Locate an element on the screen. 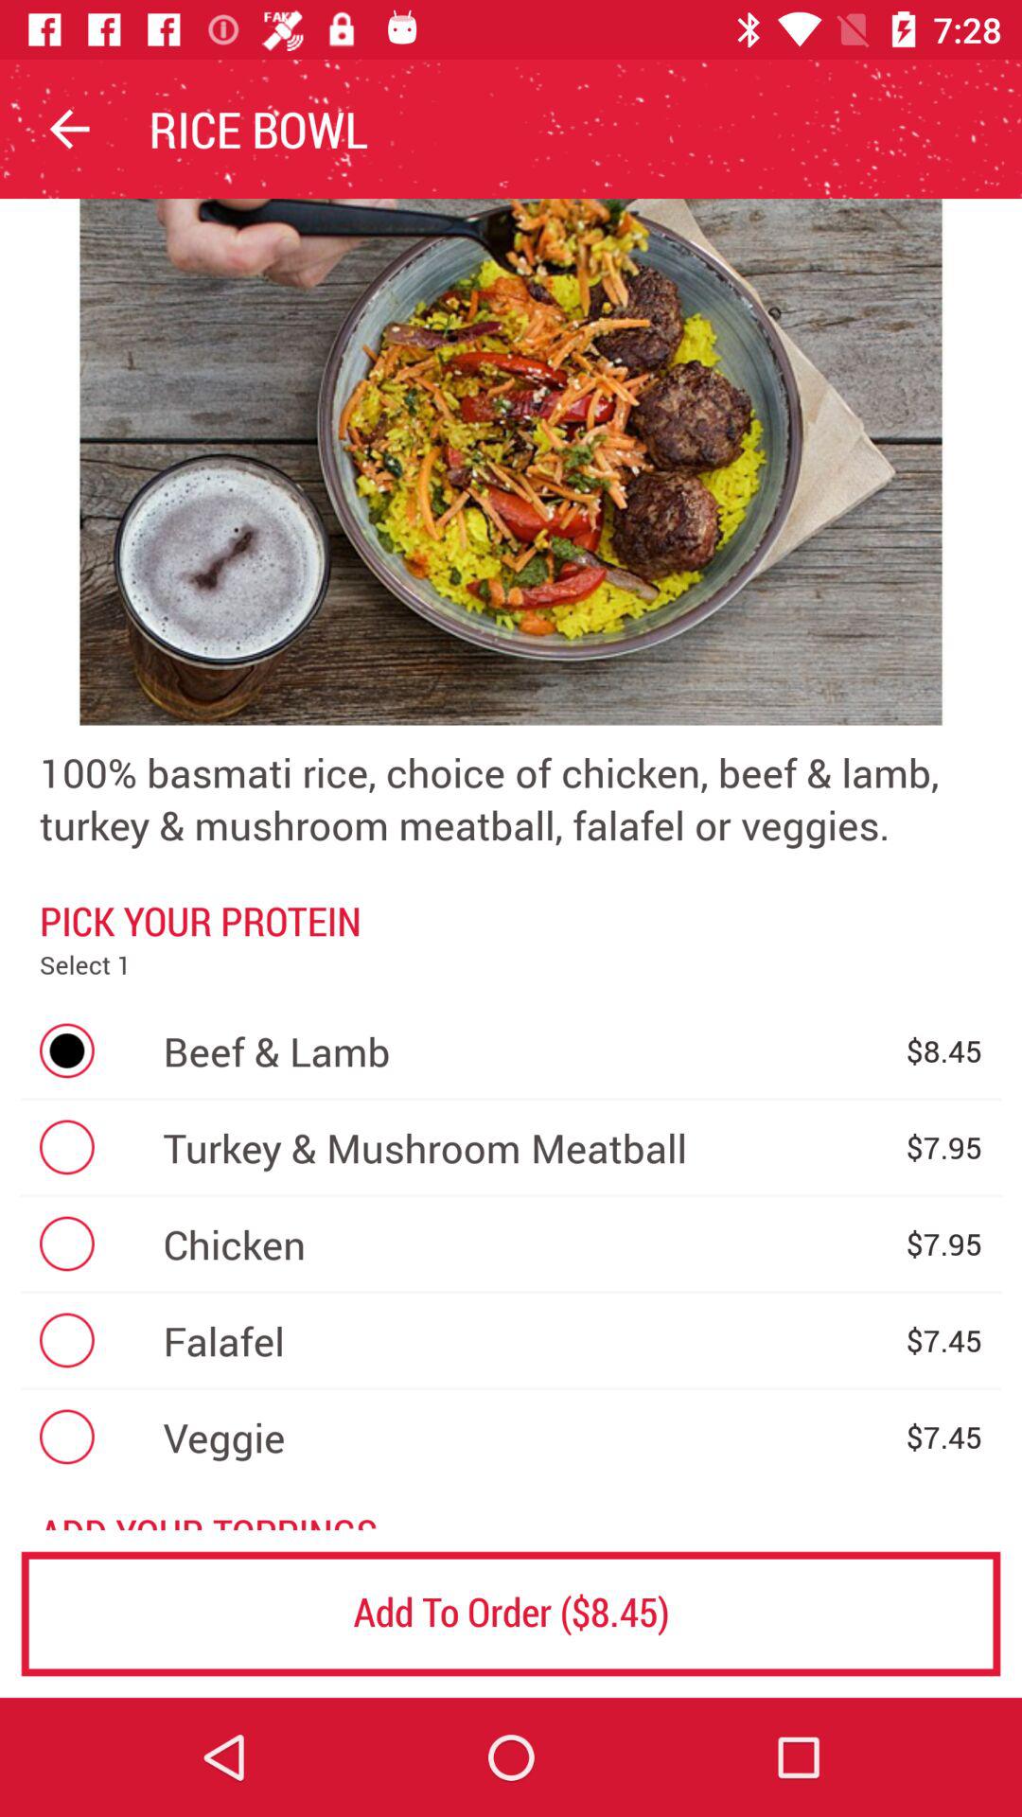 This screenshot has height=1817, width=1022. tap icon above add your toppings is located at coordinates (524, 1437).